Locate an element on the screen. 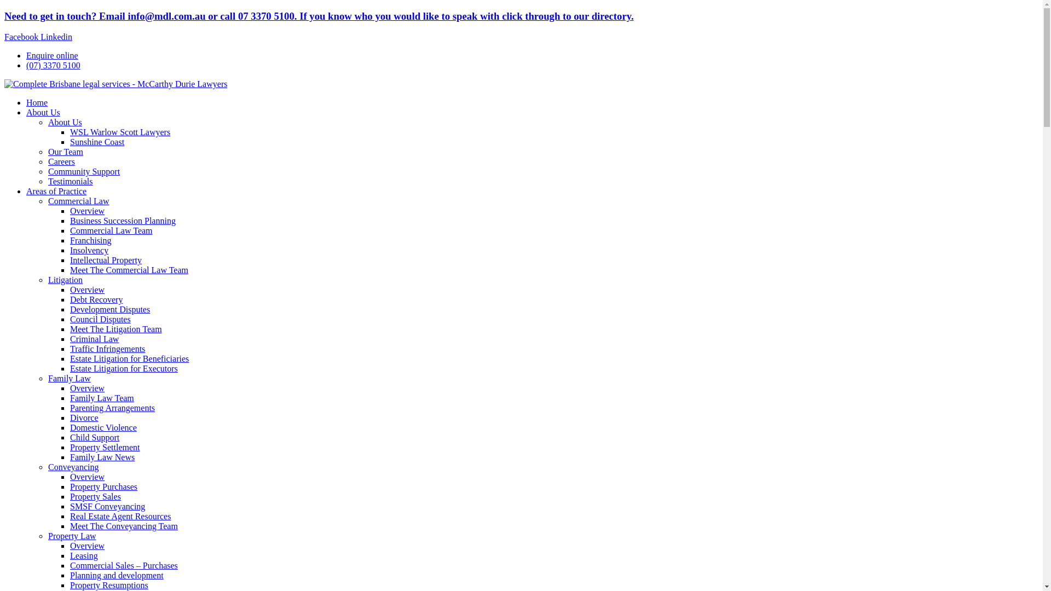 This screenshot has height=591, width=1051. Estate Litigation for Beneficiaries is located at coordinates (129, 359).